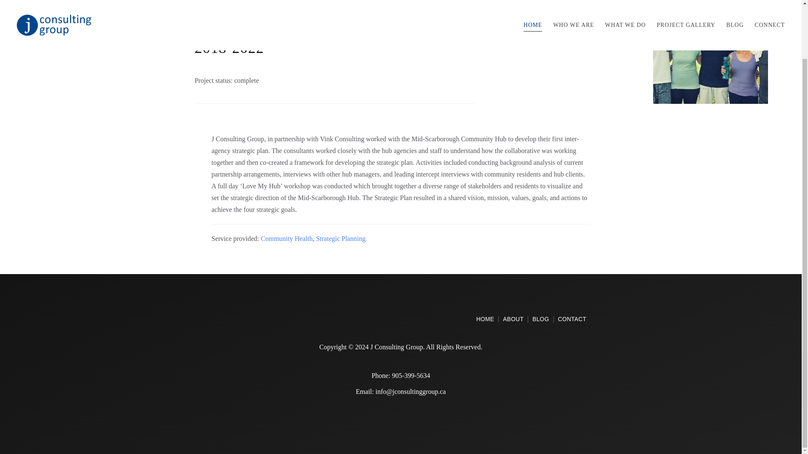 This screenshot has height=454, width=808. I want to click on Strategic Planning, so click(287, 238).